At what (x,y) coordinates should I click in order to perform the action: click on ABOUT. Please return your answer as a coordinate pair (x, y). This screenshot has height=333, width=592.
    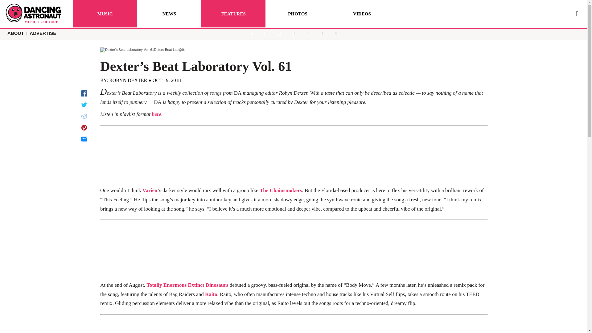
    Looking at the image, I should click on (15, 33).